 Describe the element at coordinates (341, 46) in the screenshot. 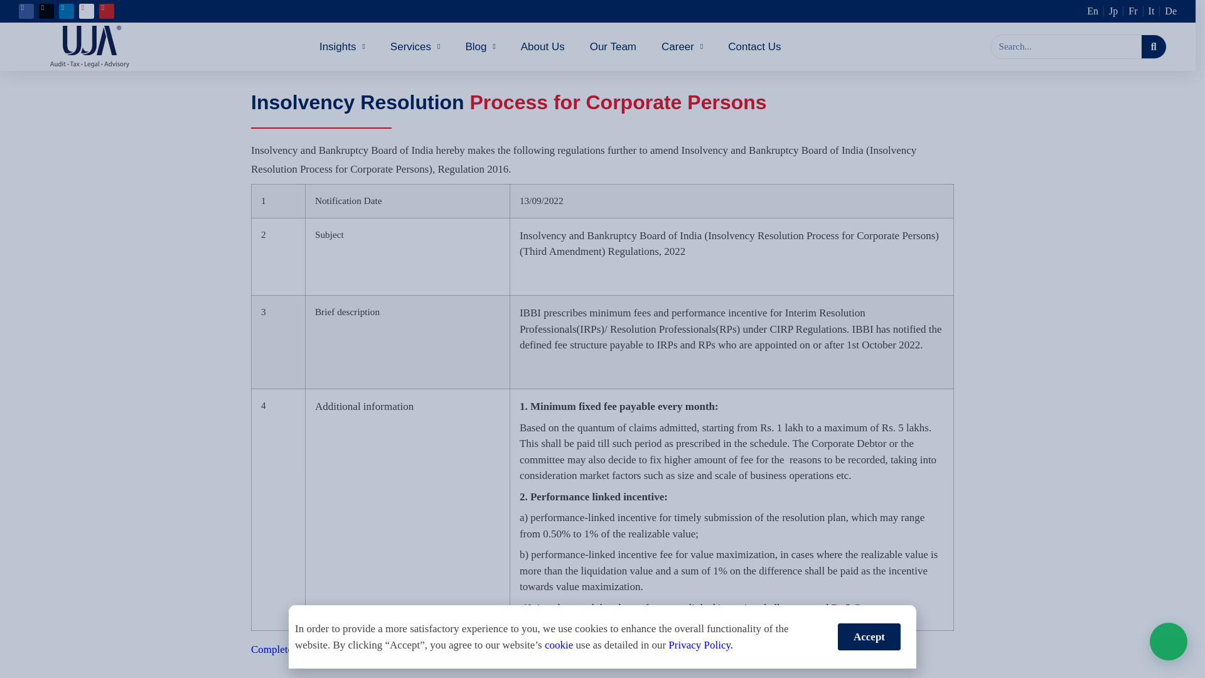

I see `Insights` at that location.